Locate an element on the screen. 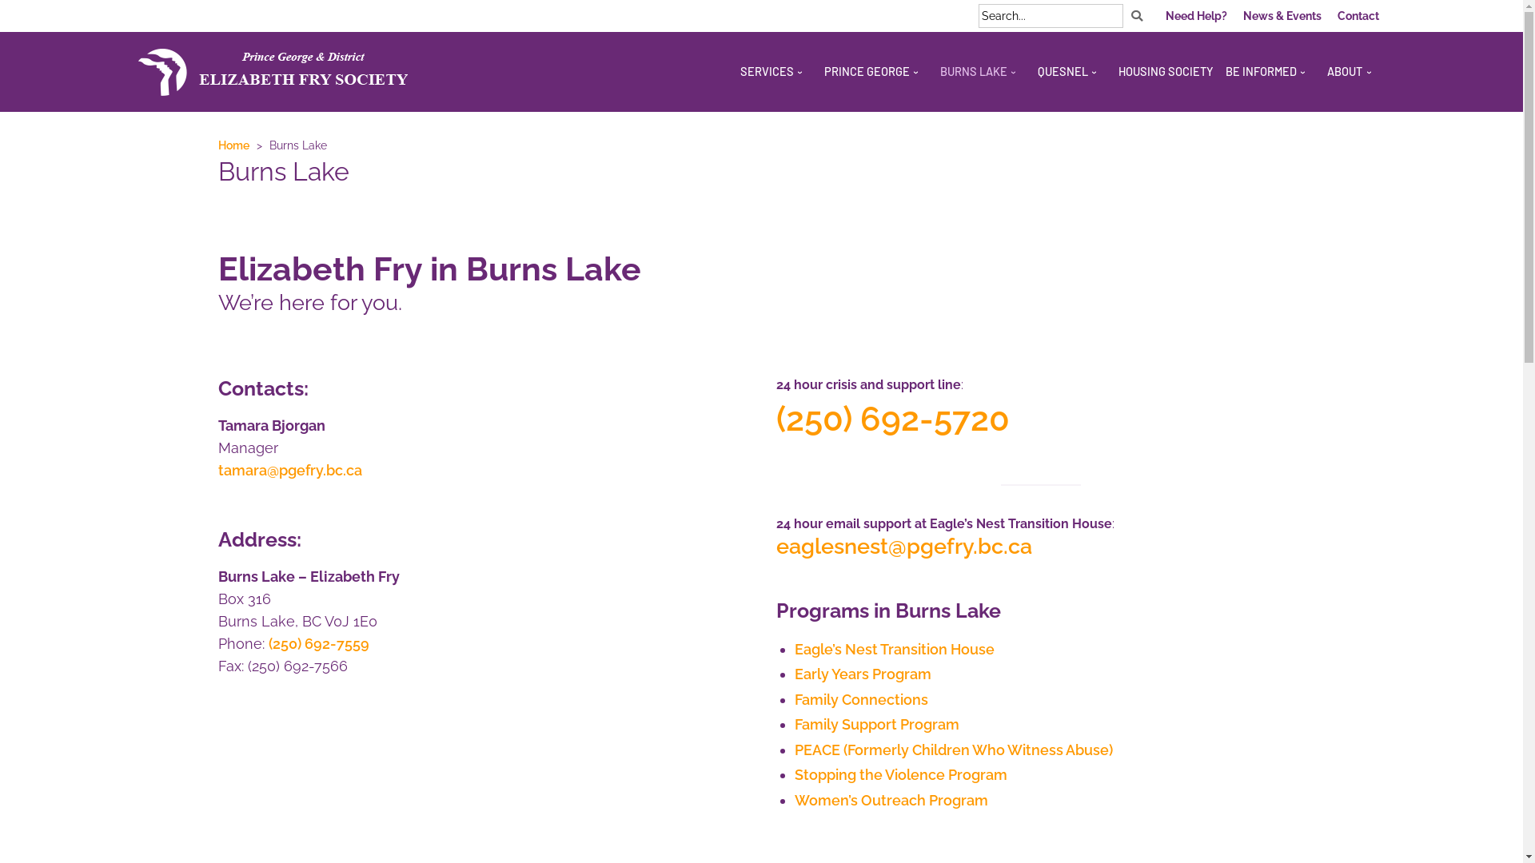  SERVICES is located at coordinates (776, 72).